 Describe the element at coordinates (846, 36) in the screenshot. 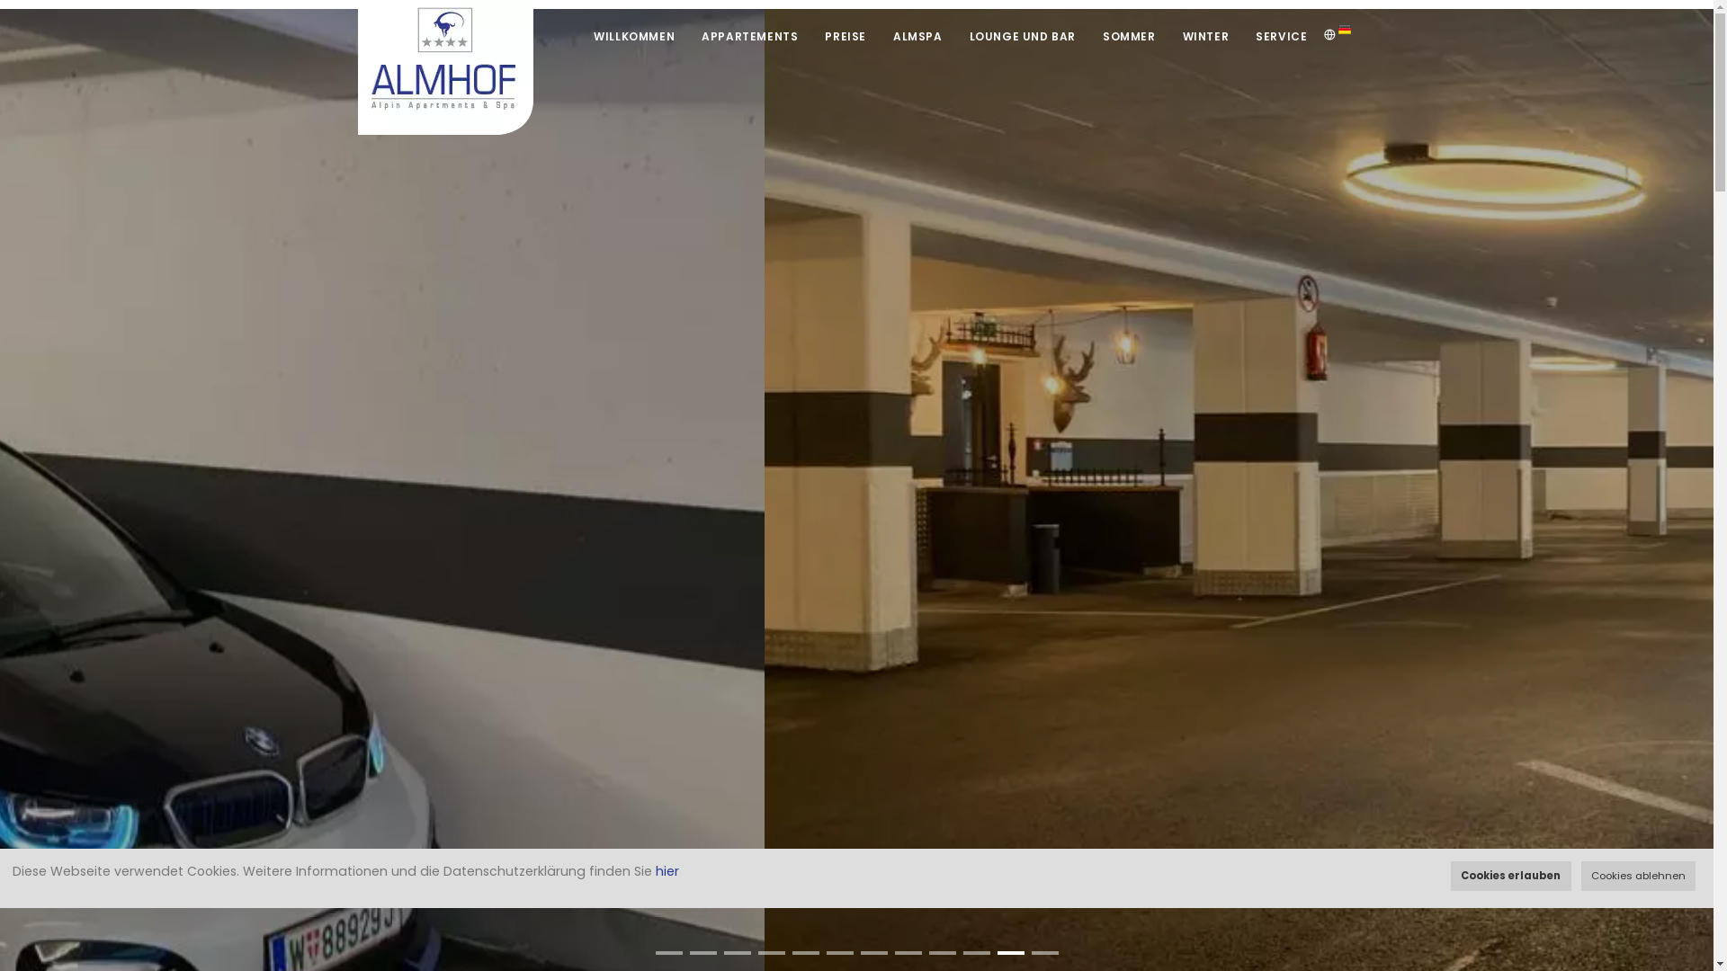

I see `PREISE` at that location.